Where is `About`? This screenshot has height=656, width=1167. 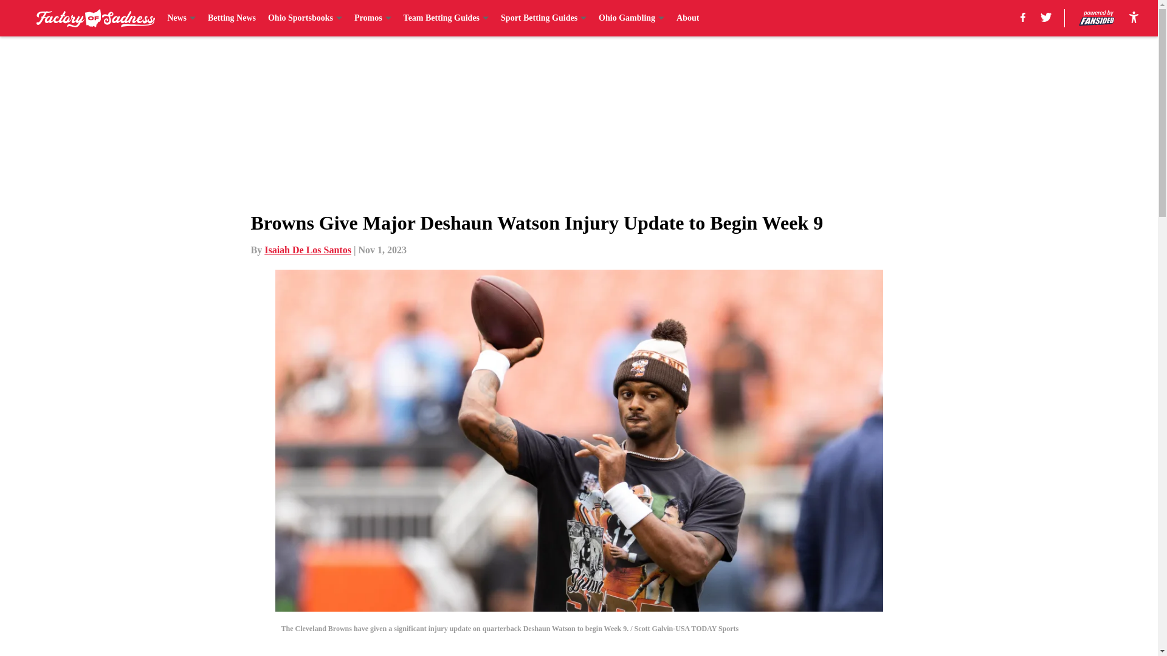 About is located at coordinates (688, 18).